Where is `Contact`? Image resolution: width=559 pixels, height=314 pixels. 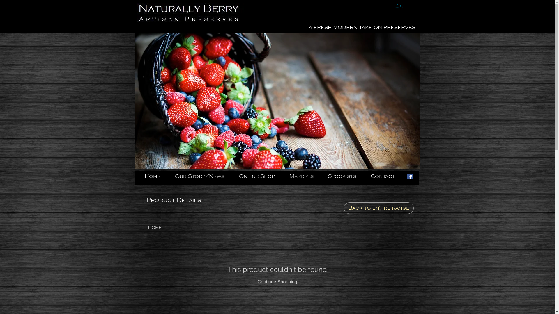
Contact is located at coordinates (385, 176).